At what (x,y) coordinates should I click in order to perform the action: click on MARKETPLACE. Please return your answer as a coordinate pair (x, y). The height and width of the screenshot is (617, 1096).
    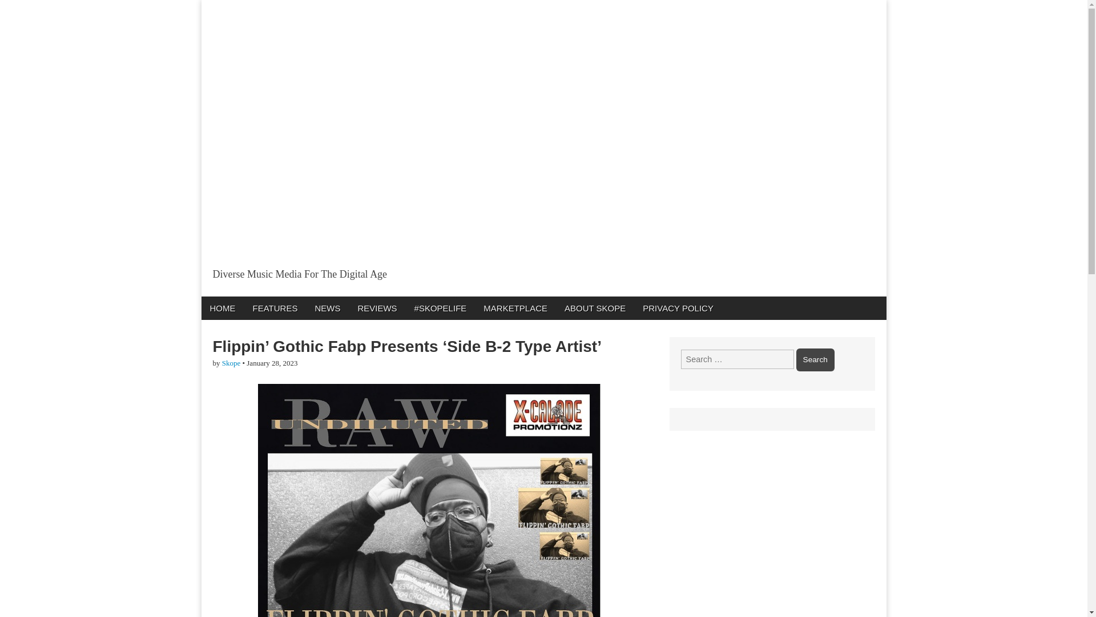
    Looking at the image, I should click on (515, 307).